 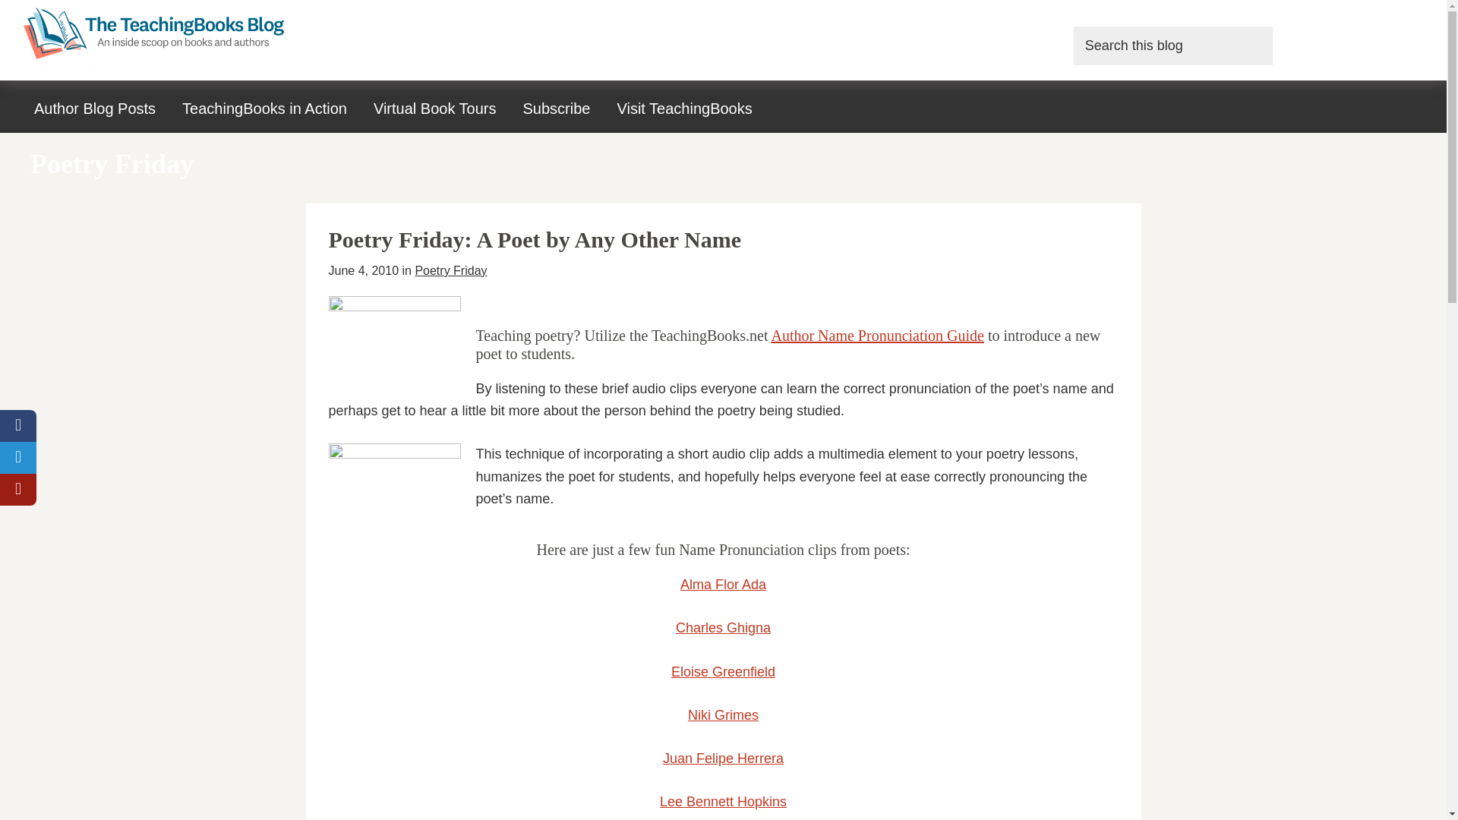 What do you see at coordinates (723, 802) in the screenshot?
I see `Lee Bennett Hopkins` at bounding box center [723, 802].